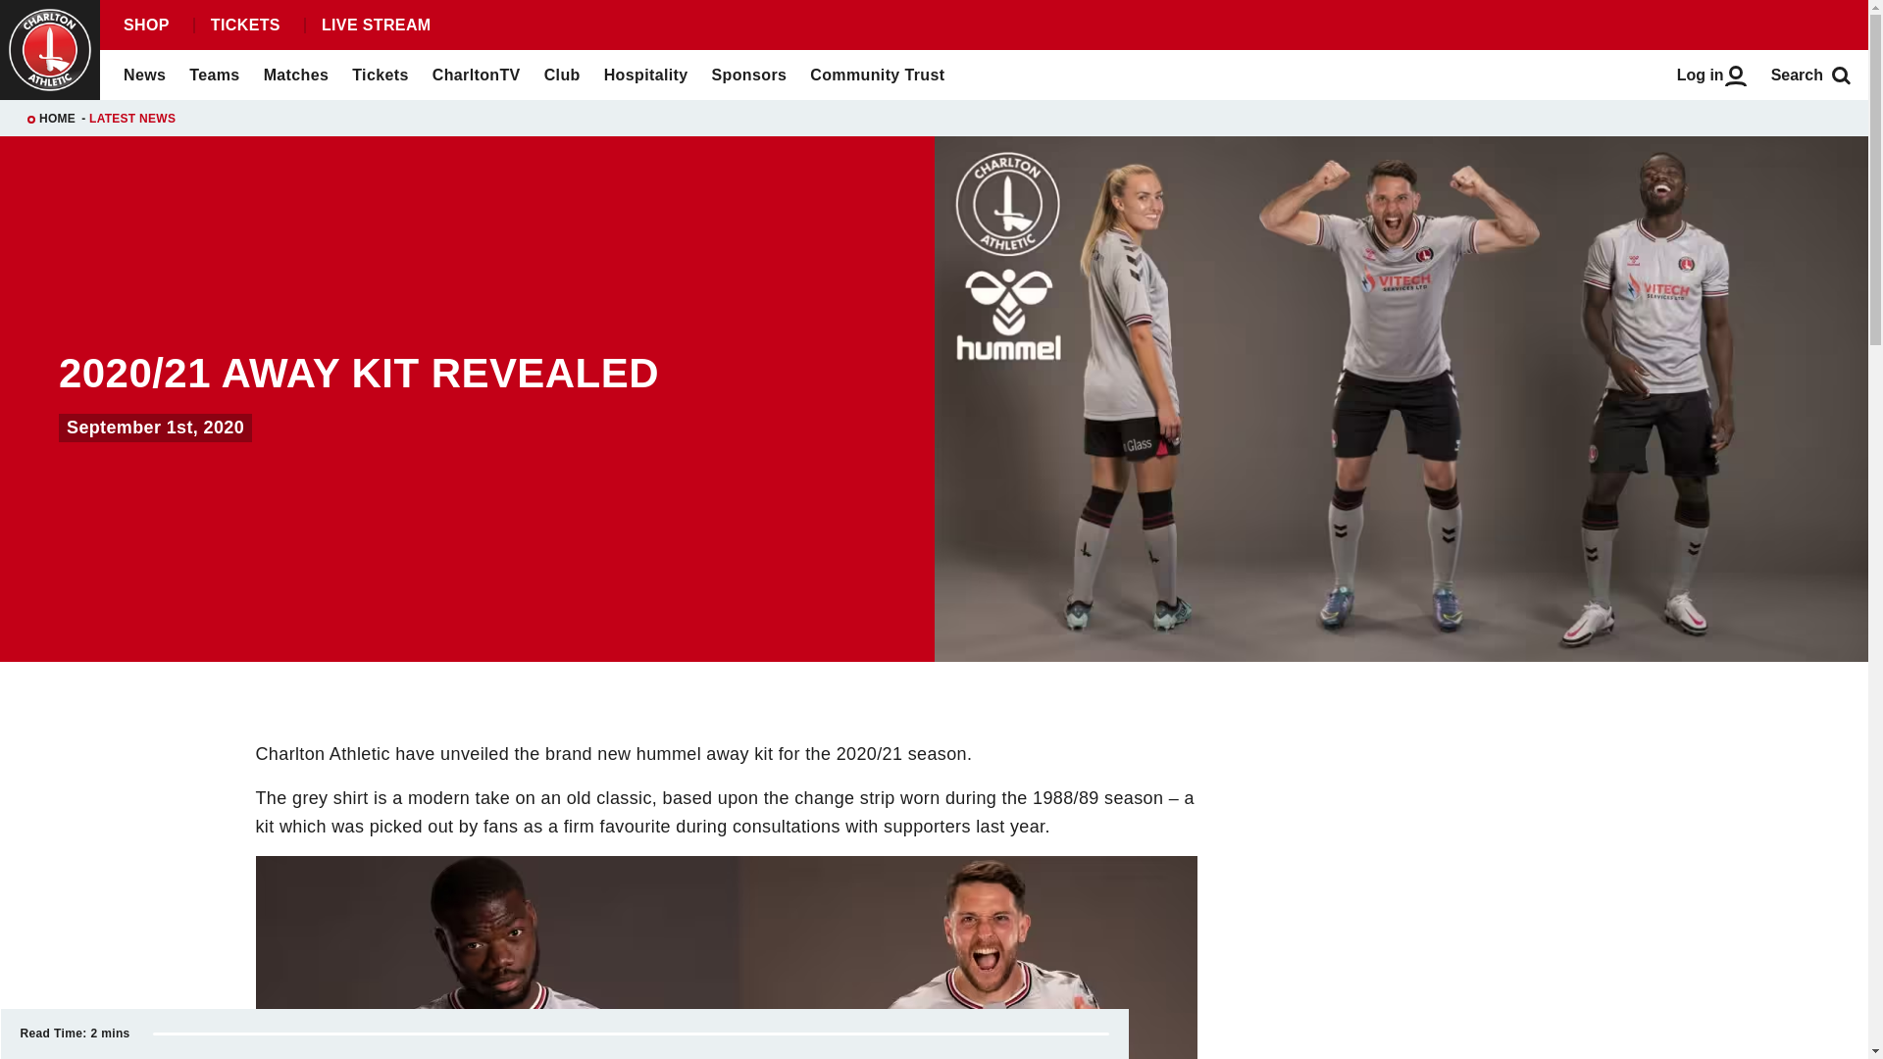 This screenshot has width=1883, height=1059. Describe the element at coordinates (214, 75) in the screenshot. I see `Teams` at that location.